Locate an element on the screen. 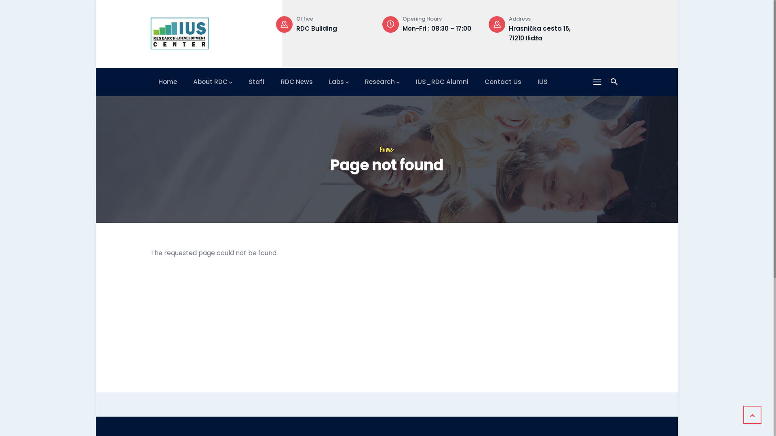 Image resolution: width=776 pixels, height=436 pixels. Home is located at coordinates (179, 32).